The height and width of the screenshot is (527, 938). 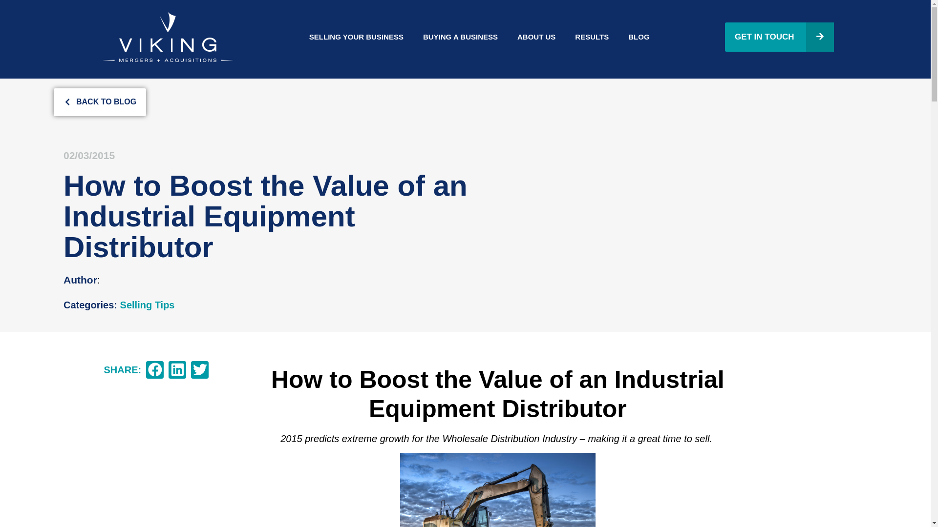 I want to click on SELLING YOUR BUSINESS, so click(x=356, y=36).